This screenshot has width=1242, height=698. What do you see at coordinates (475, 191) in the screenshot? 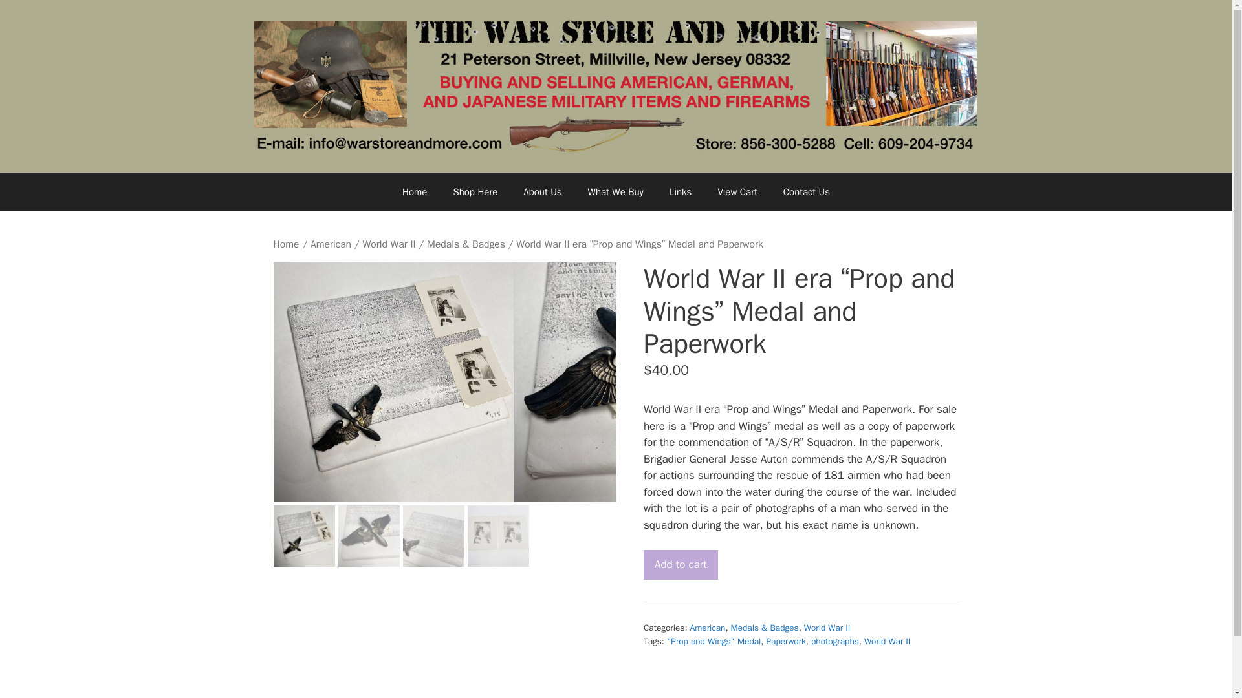
I see `Shop Here` at bounding box center [475, 191].